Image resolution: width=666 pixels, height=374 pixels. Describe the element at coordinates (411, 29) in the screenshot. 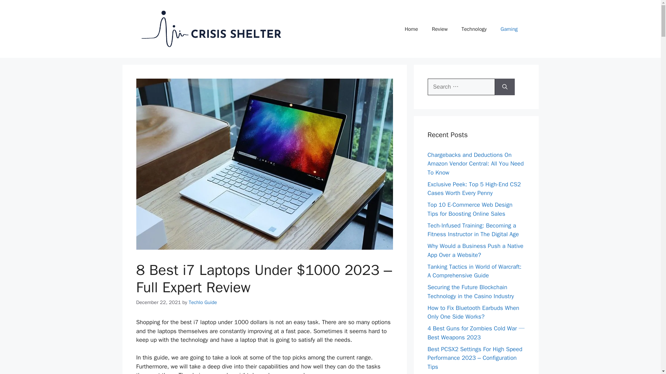

I see `Home` at that location.